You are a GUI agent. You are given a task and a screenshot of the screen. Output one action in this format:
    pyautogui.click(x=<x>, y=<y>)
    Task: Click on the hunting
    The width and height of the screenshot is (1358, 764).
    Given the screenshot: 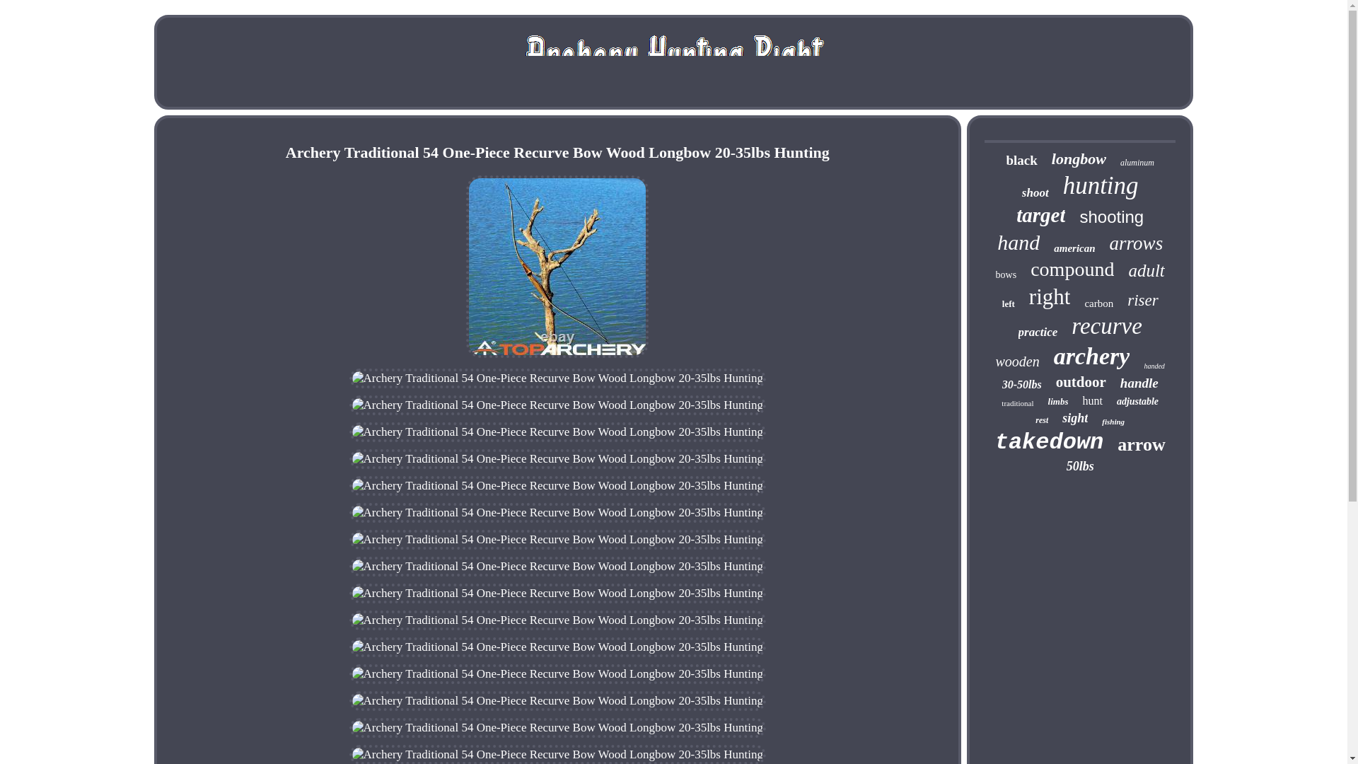 What is the action you would take?
    pyautogui.click(x=1101, y=185)
    